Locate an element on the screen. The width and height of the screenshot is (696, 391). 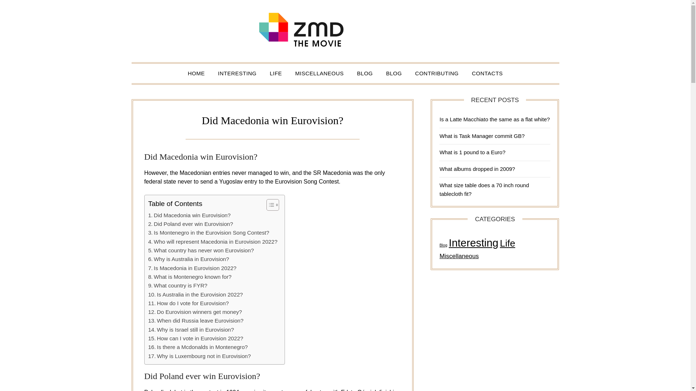
When did Russia leave Eurovision? is located at coordinates (196, 320).